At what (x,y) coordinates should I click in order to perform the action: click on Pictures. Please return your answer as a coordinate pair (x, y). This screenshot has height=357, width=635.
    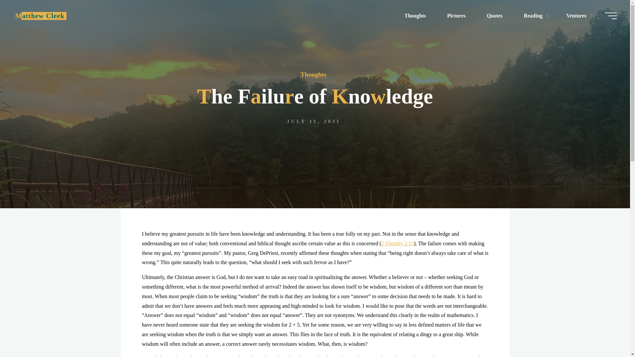
    Looking at the image, I should click on (456, 16).